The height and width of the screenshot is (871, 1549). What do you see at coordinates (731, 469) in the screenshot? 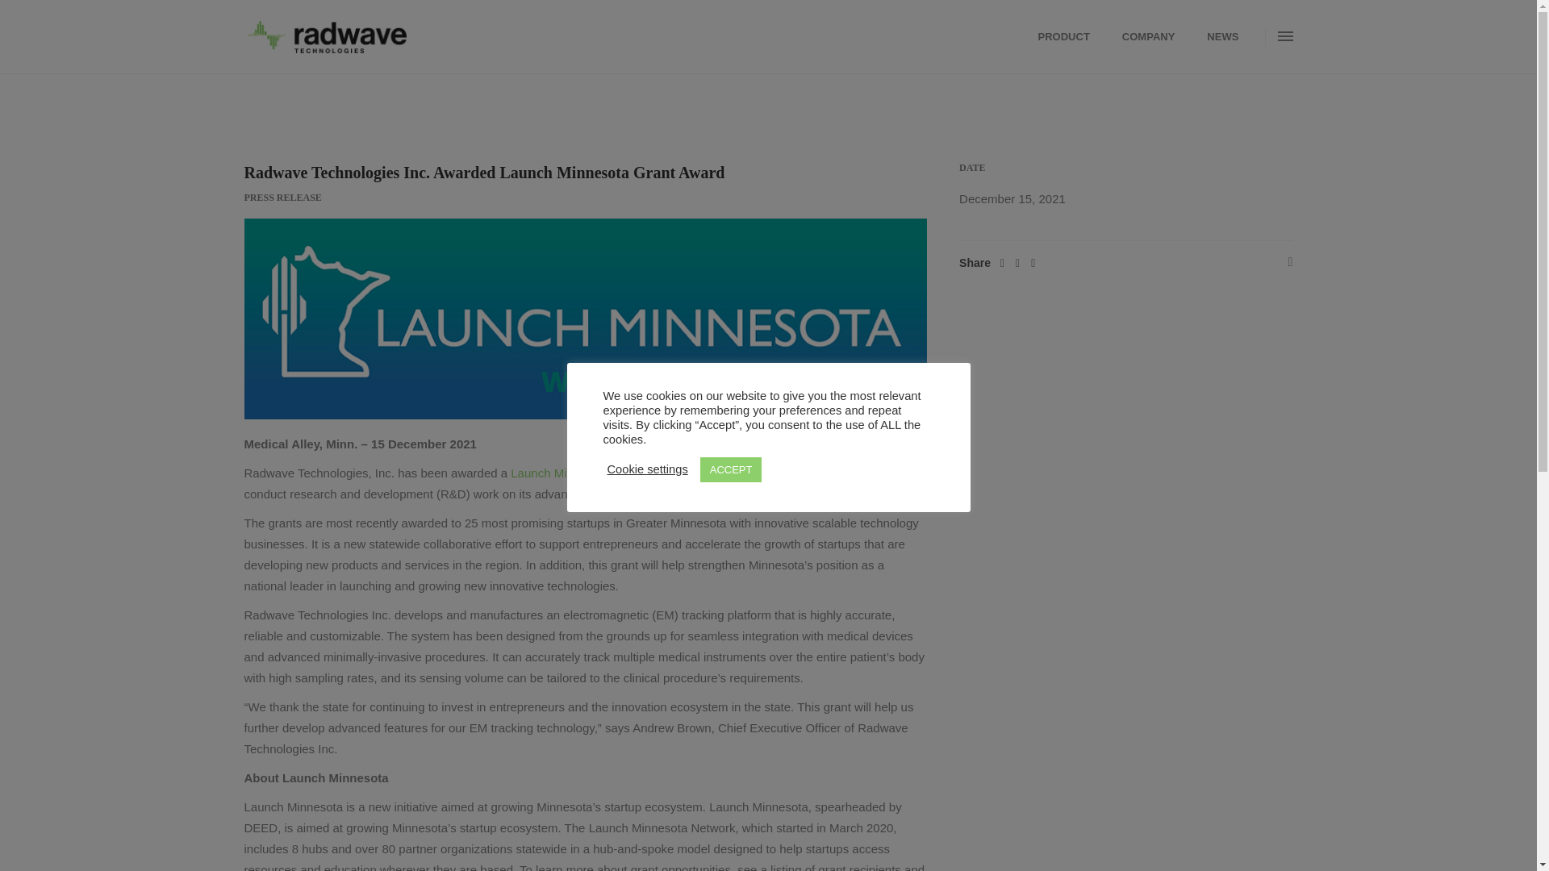
I see `ACCEPT` at bounding box center [731, 469].